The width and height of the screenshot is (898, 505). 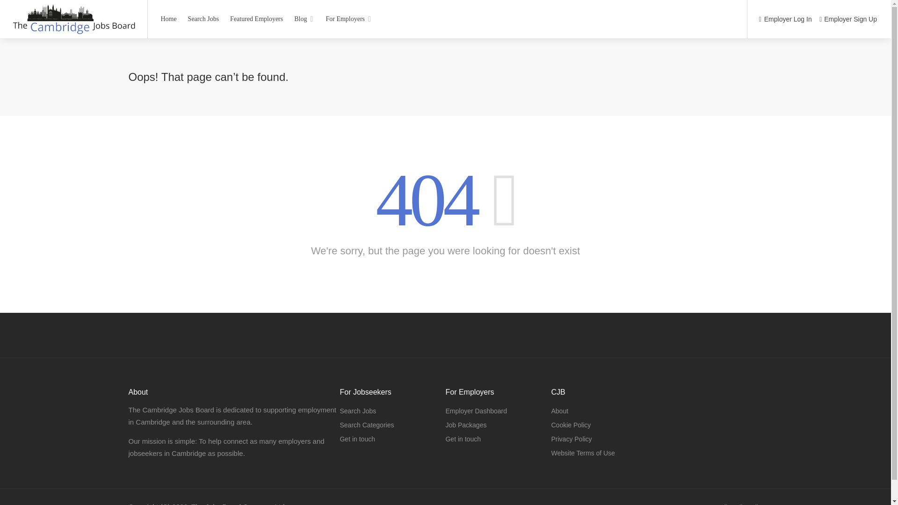 I want to click on Get in touch, so click(x=357, y=439).